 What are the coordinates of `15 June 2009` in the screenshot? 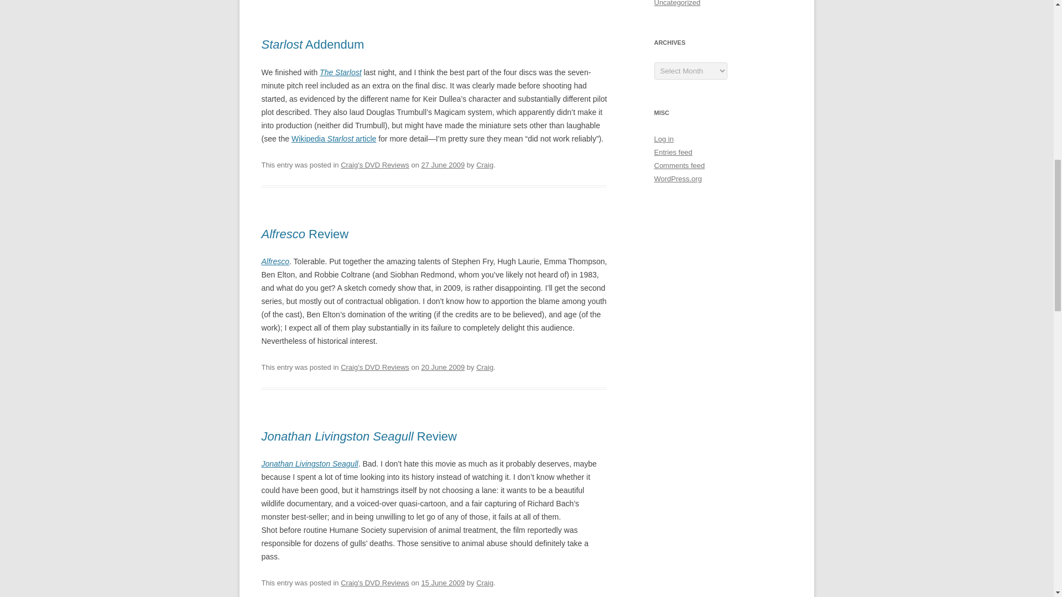 It's located at (443, 583).